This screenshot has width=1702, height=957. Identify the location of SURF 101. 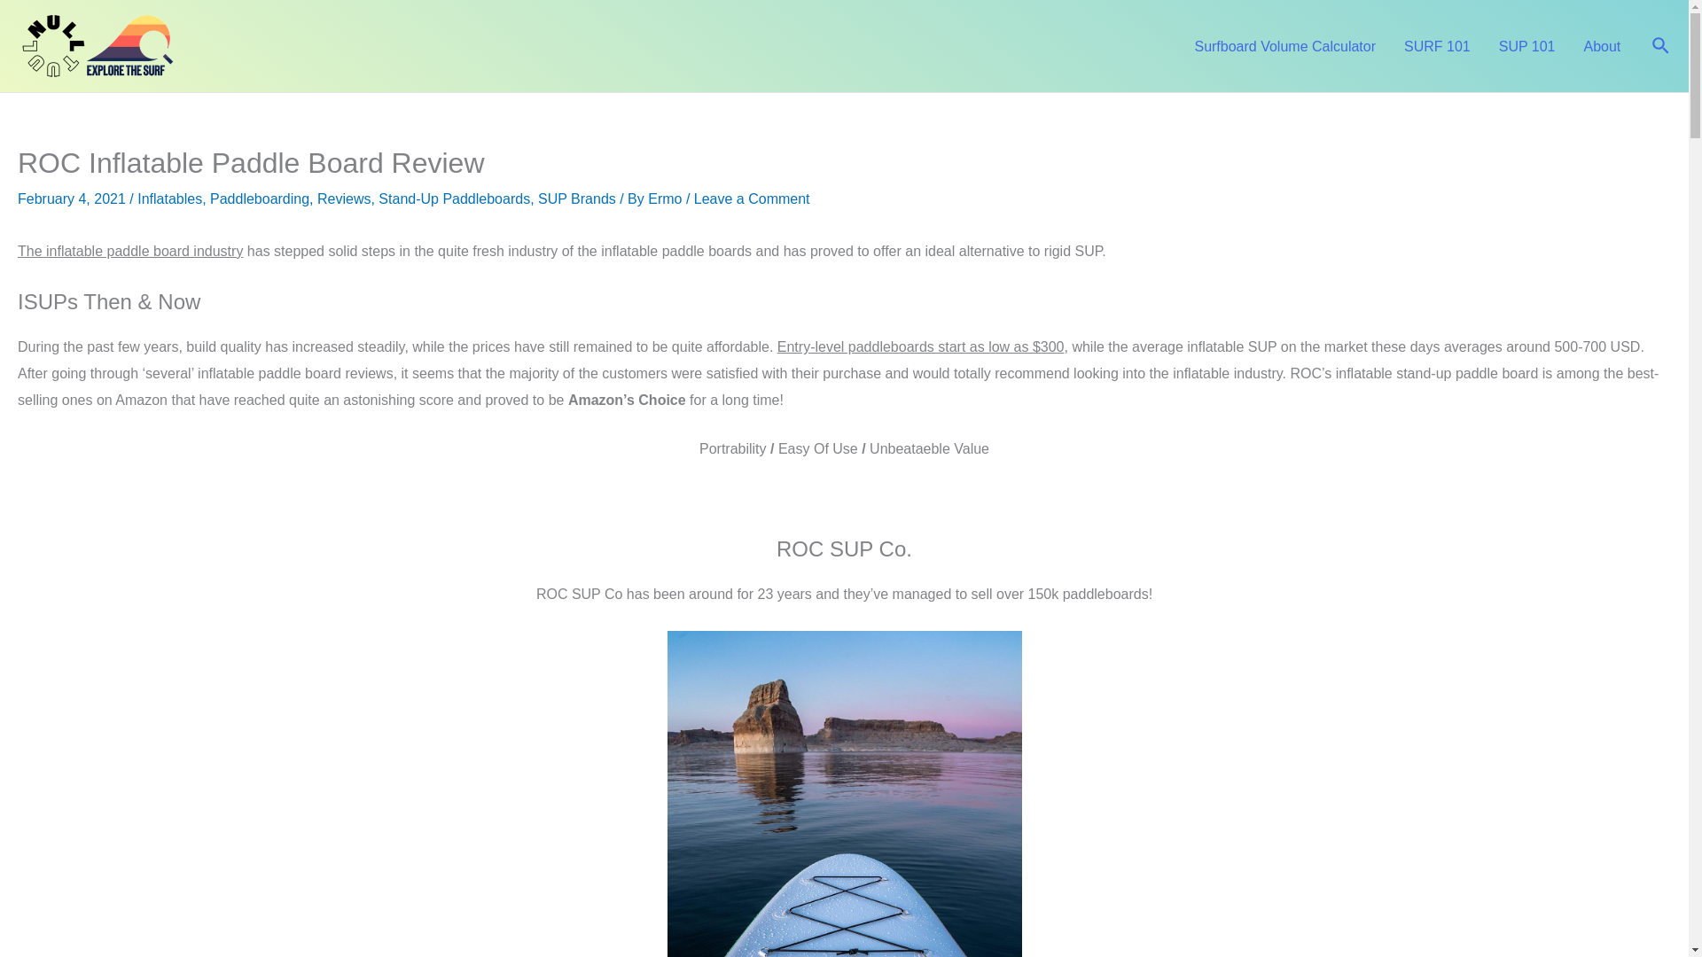
(1437, 46).